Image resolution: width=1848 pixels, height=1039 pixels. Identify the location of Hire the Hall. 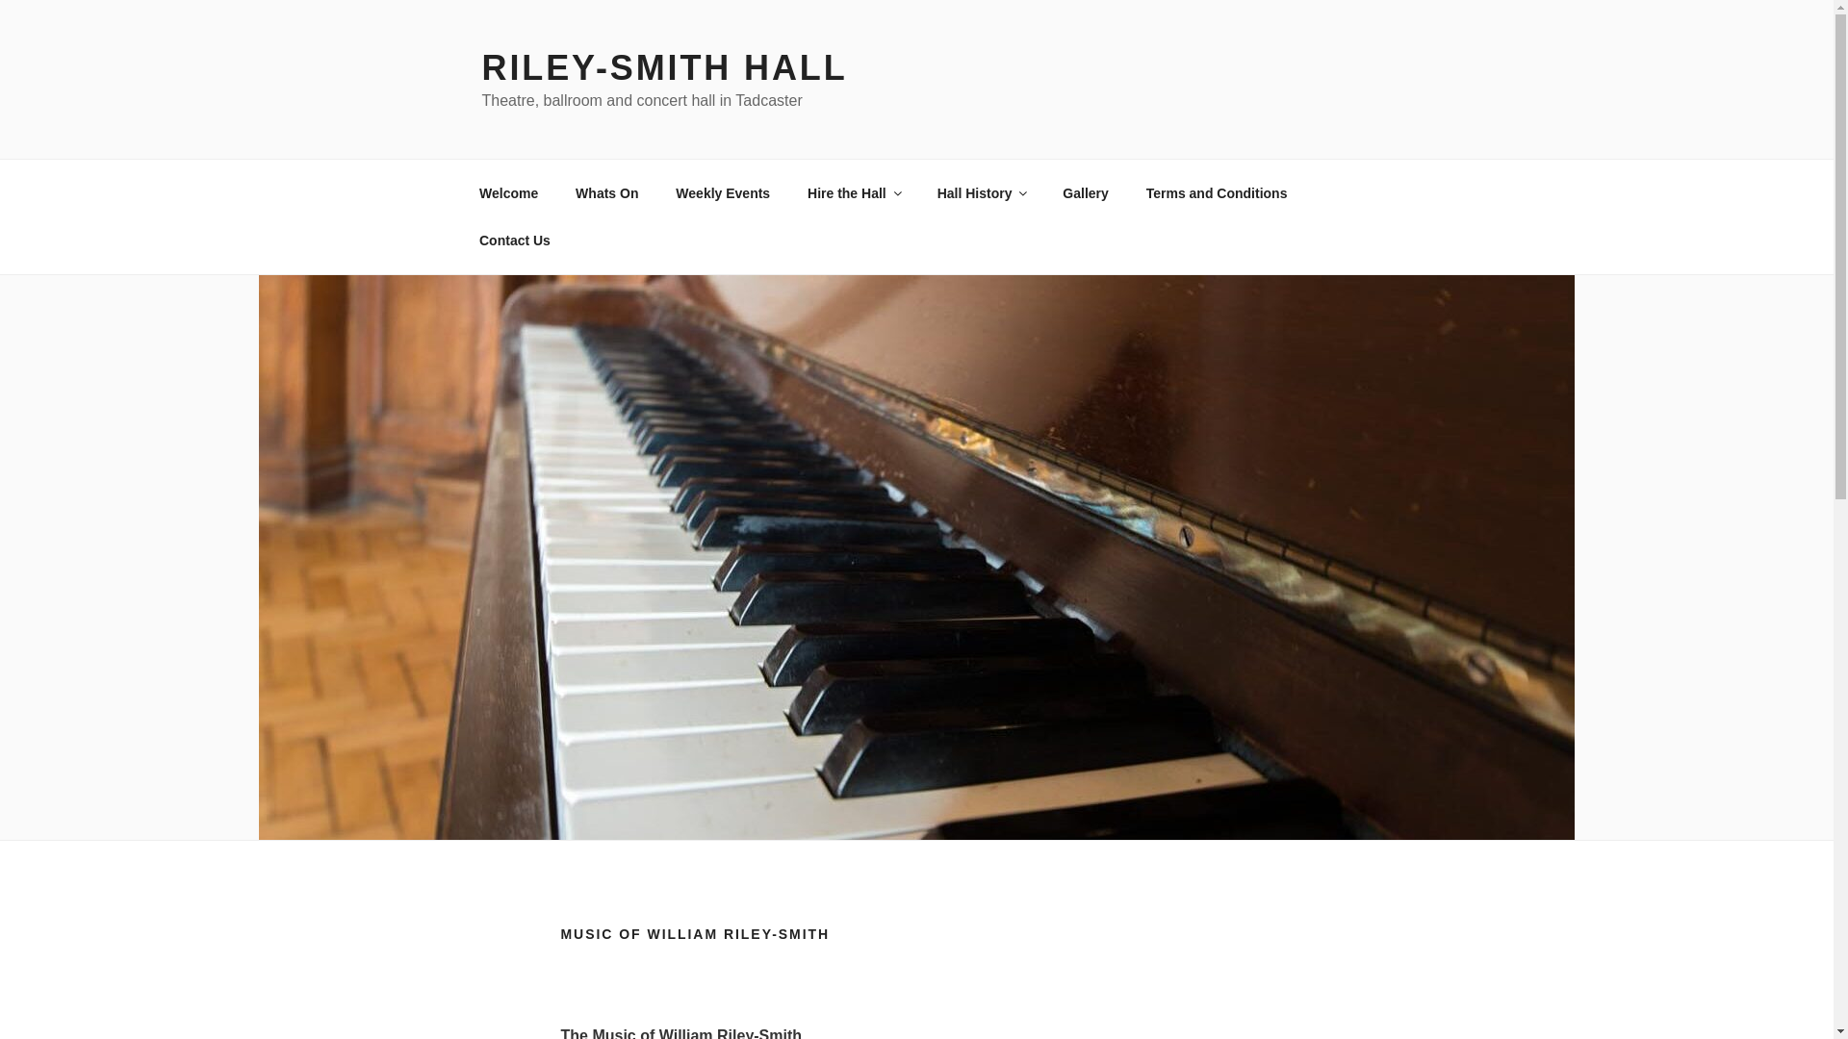
(853, 192).